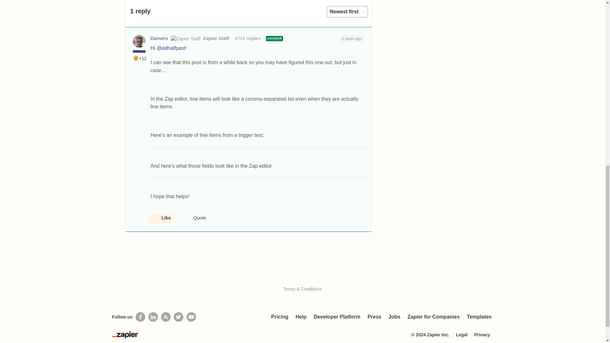 The height and width of the screenshot is (343, 610). Describe the element at coordinates (153, 317) in the screenshot. I see `Follow us on LinkedIn` at that location.